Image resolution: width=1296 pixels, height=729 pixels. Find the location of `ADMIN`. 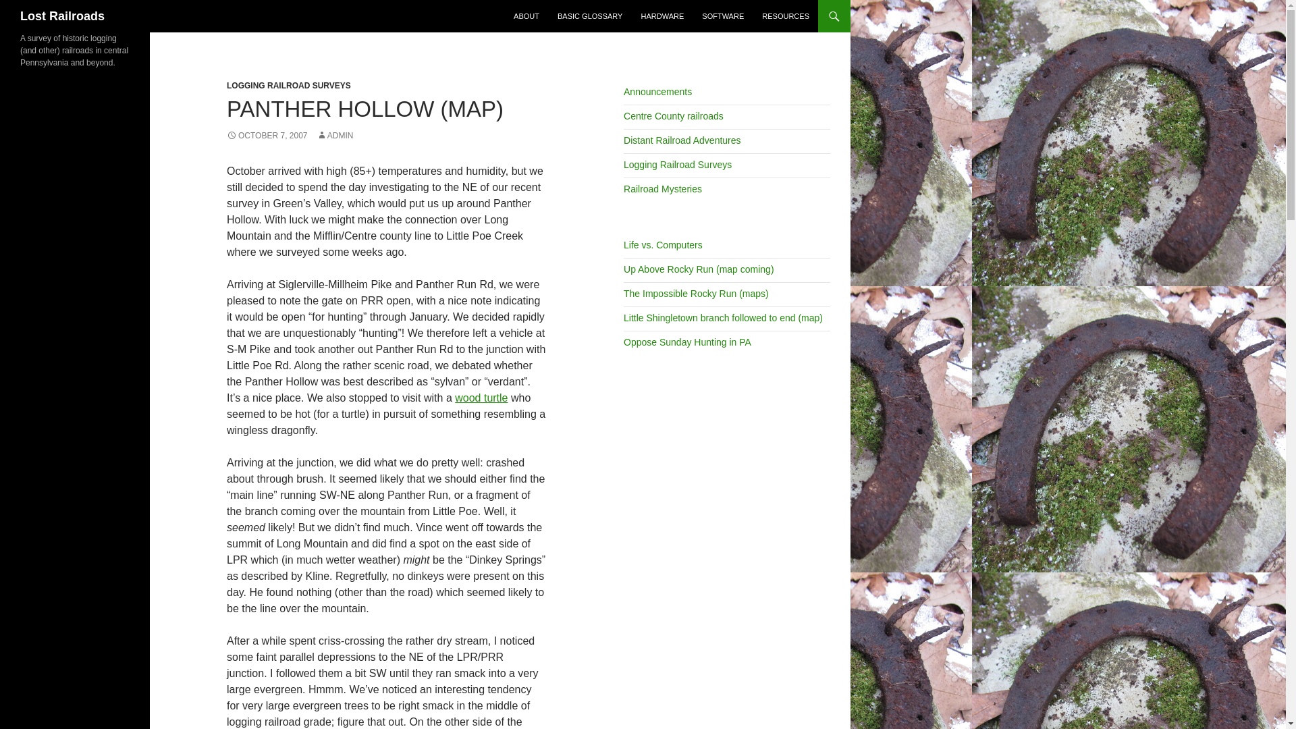

ADMIN is located at coordinates (335, 136).